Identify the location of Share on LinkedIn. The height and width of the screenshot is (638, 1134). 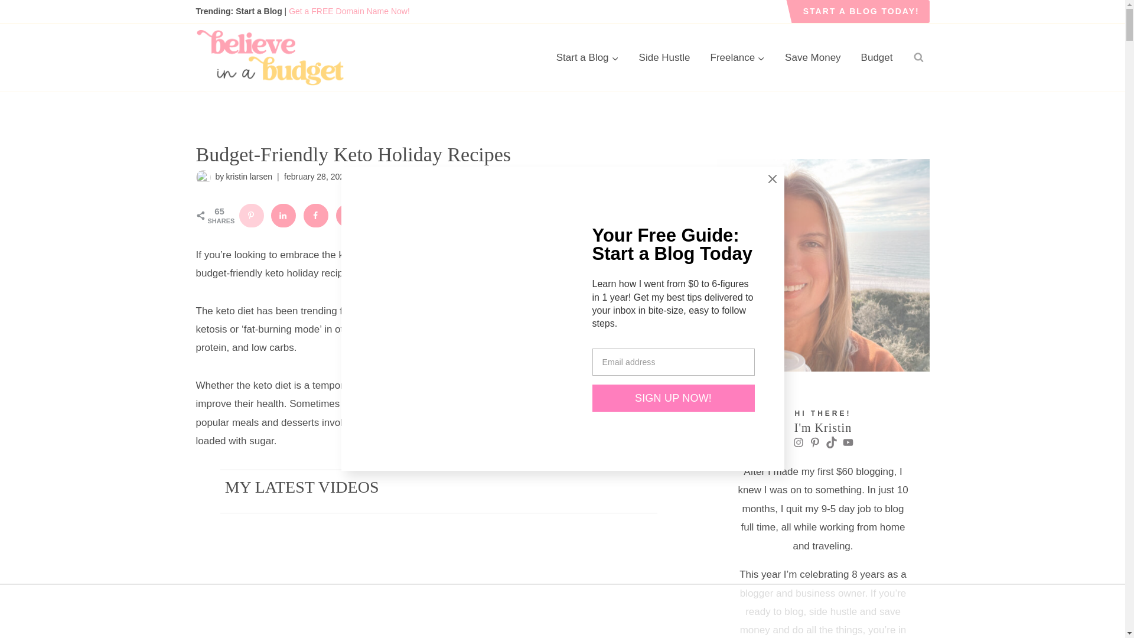
(283, 215).